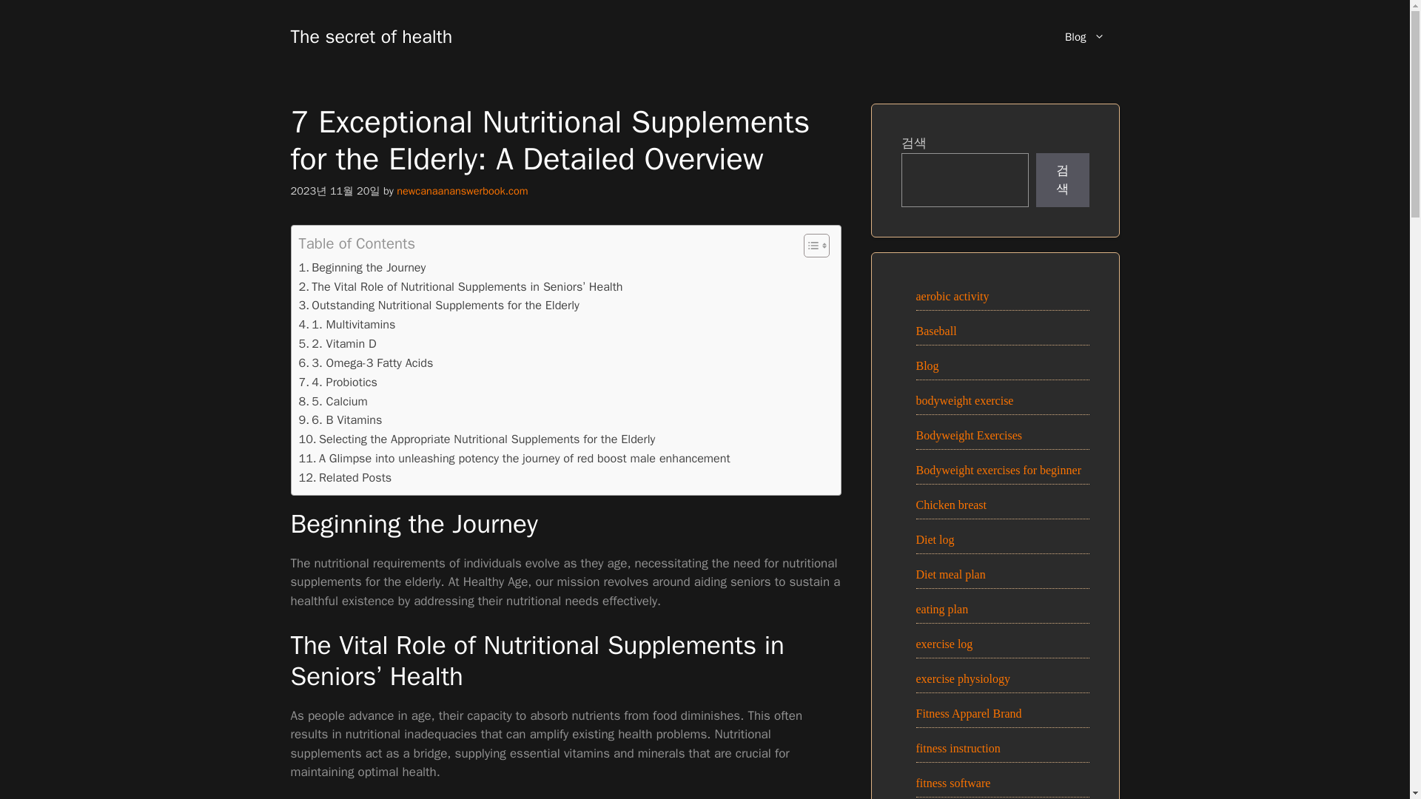  What do you see at coordinates (366, 363) in the screenshot?
I see `3. Omega-3 Fatty Acids` at bounding box center [366, 363].